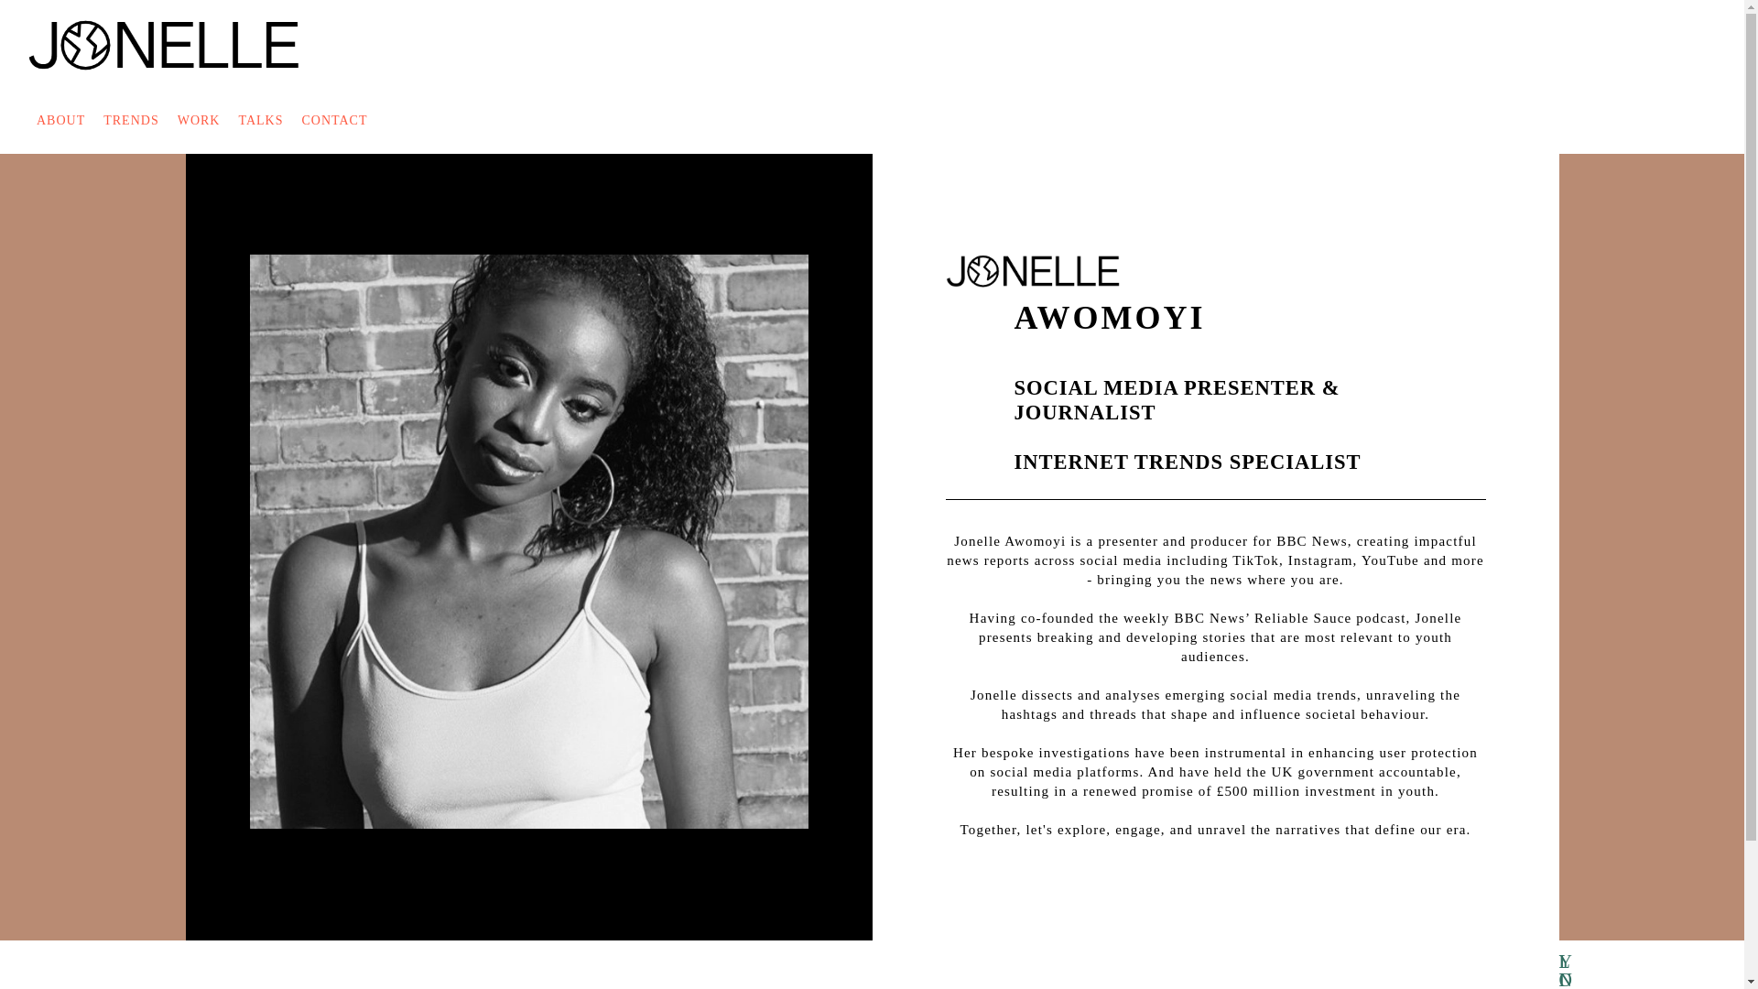  I want to click on WORK, so click(199, 121).